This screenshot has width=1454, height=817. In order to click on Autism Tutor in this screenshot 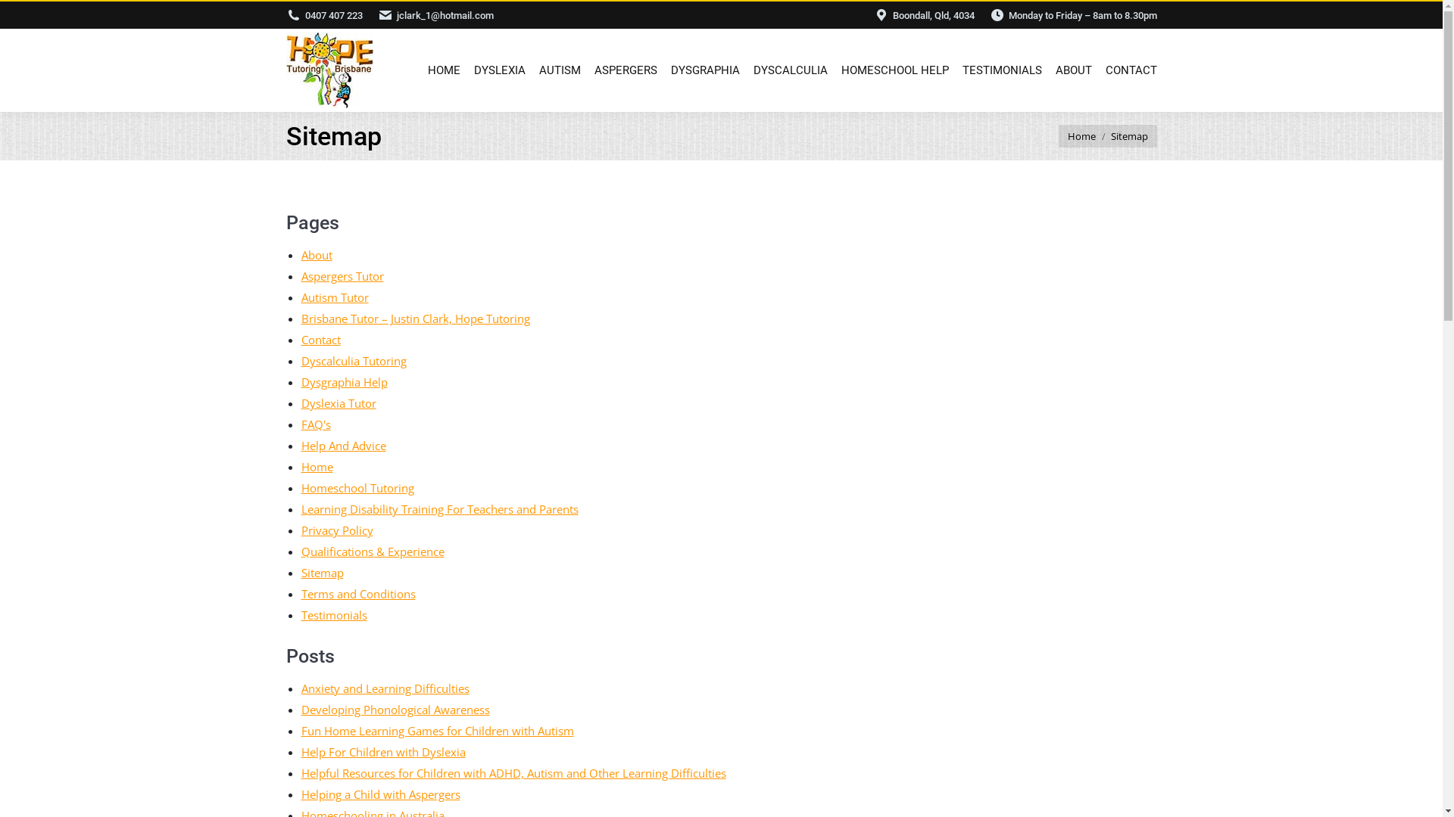, I will do `click(335, 297)`.